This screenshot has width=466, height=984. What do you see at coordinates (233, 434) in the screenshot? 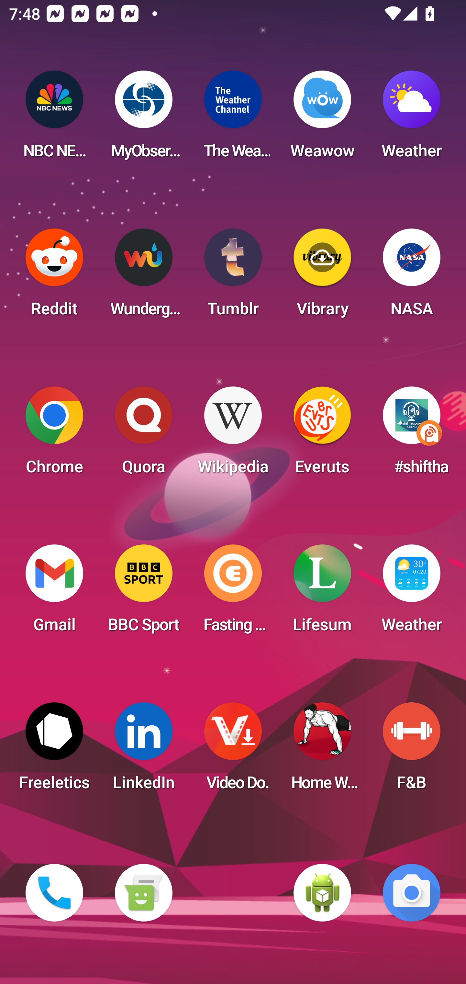
I see `Wikipedia` at bounding box center [233, 434].